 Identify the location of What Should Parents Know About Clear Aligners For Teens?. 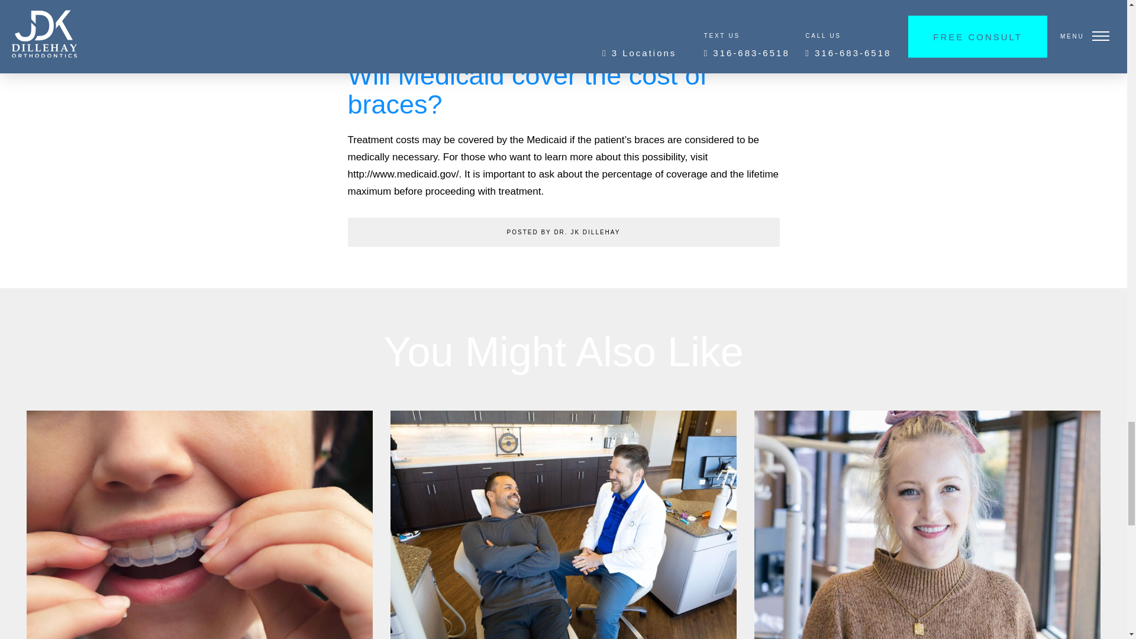
(927, 525).